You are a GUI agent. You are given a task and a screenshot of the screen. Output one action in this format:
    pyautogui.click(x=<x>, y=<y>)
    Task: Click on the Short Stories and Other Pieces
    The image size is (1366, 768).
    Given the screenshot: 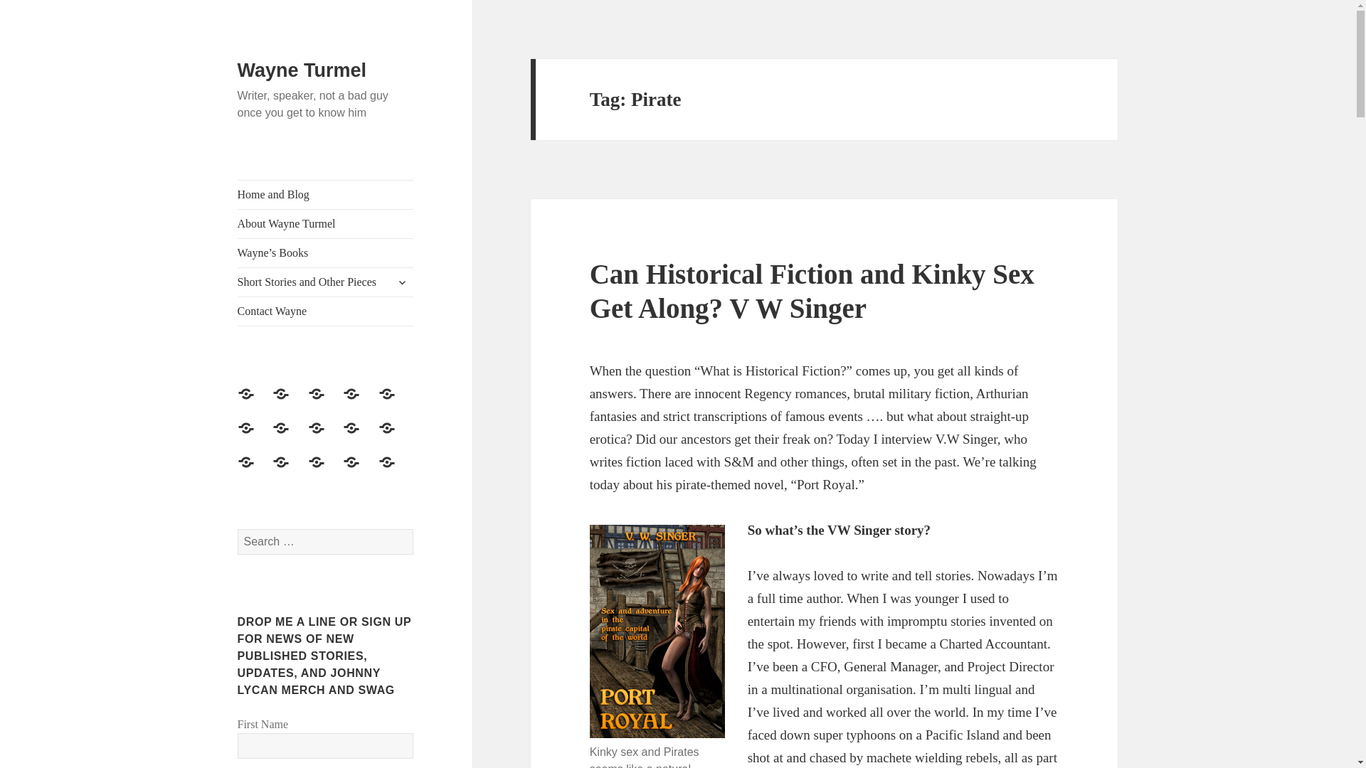 What is the action you would take?
    pyautogui.click(x=289, y=437)
    